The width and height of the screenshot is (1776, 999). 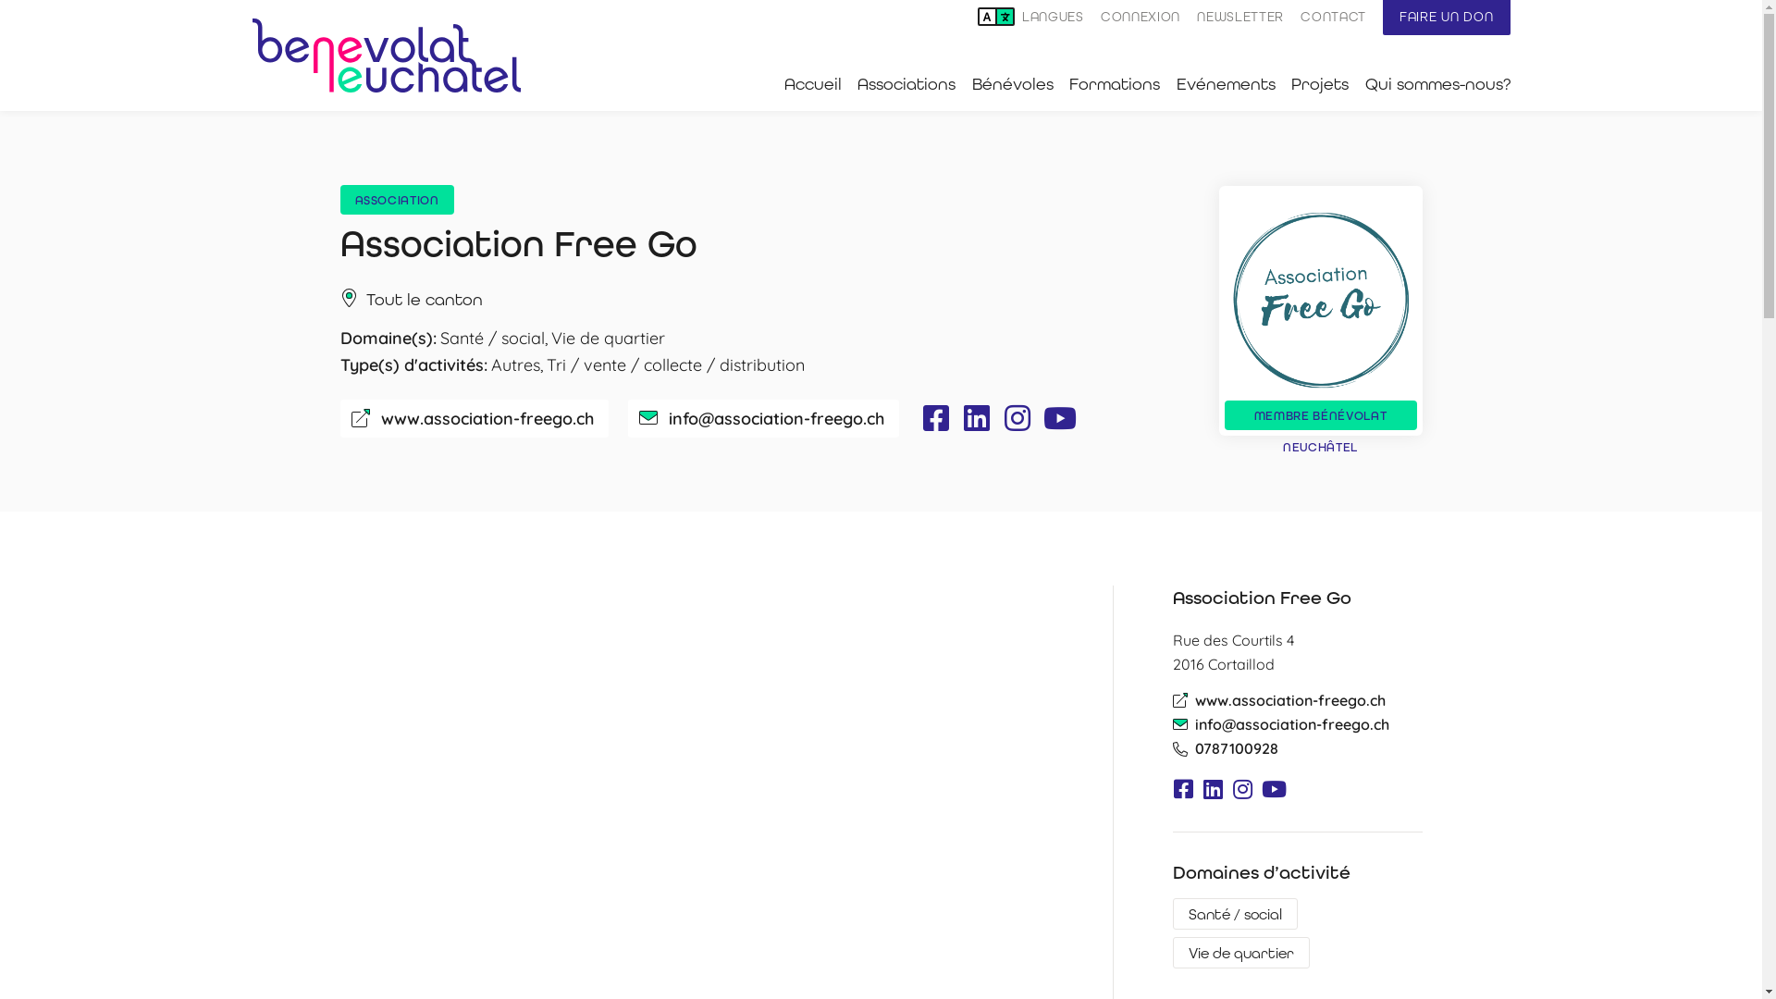 I want to click on Suivez-nous sur Facebook, so click(x=1184, y=789).